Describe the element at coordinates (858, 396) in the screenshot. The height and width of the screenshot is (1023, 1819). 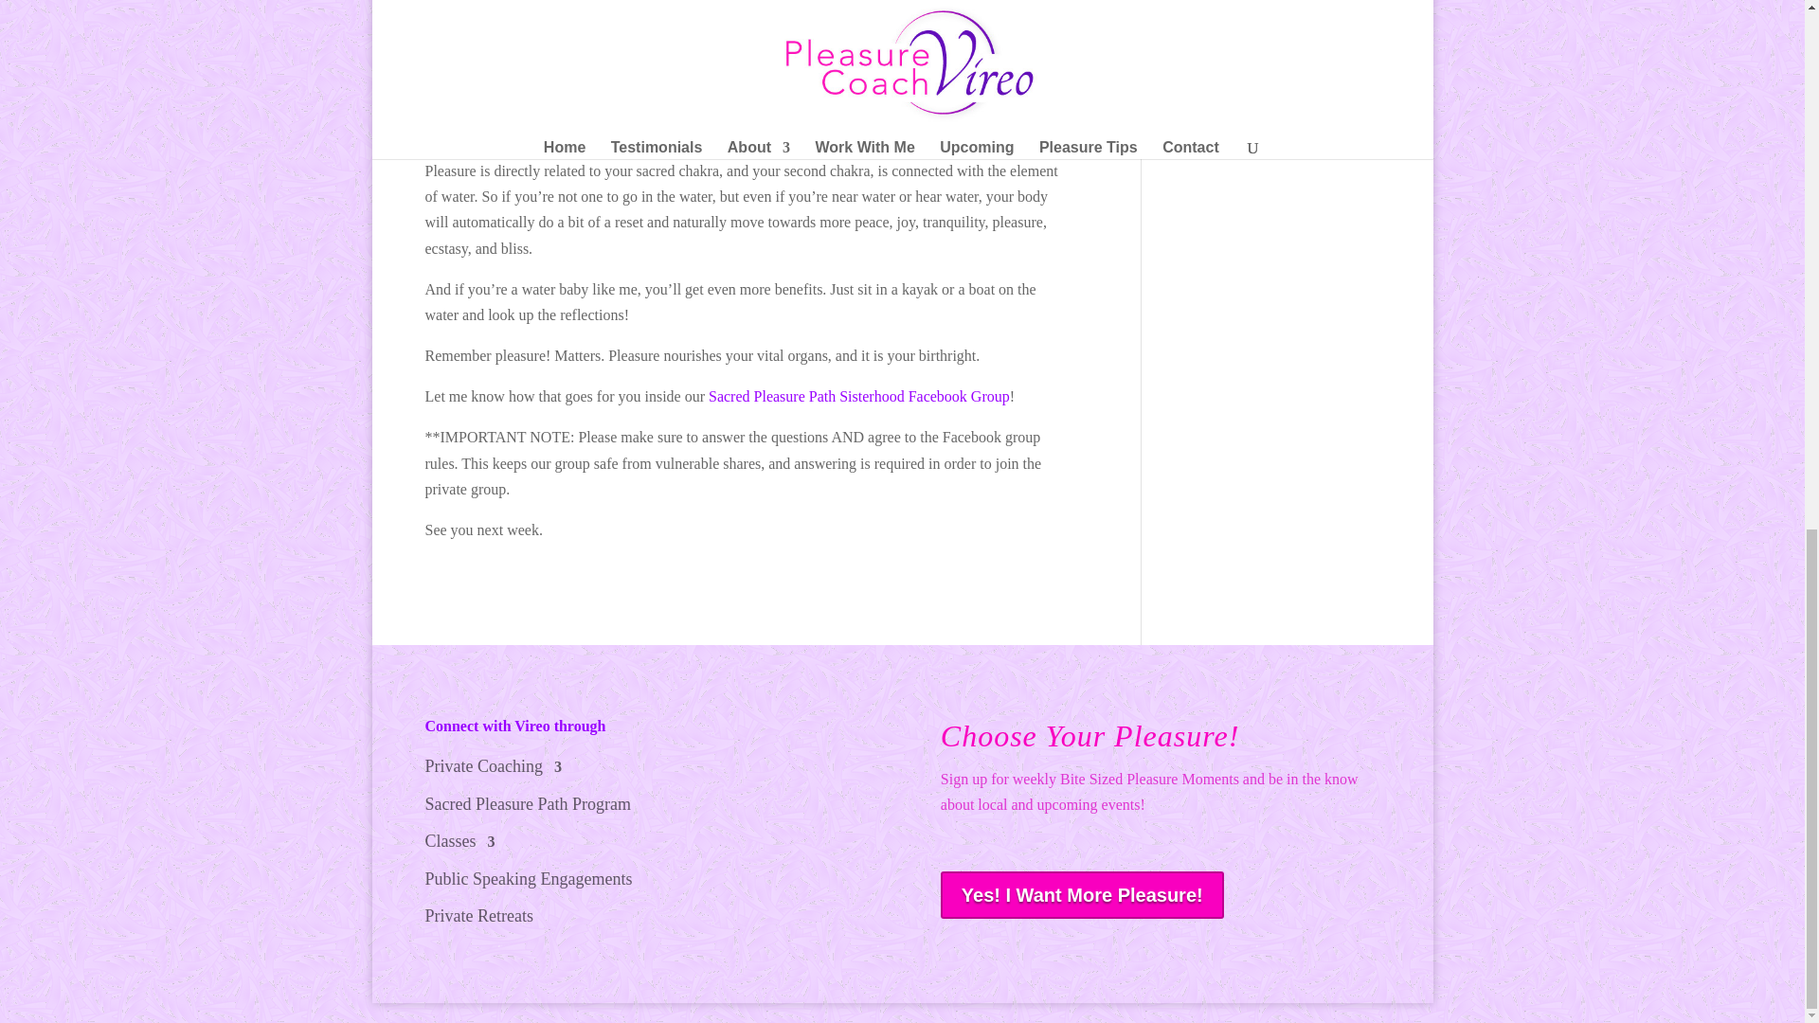
I see `Sacred Pleasure Path Sisterhood Facebook Group` at that location.